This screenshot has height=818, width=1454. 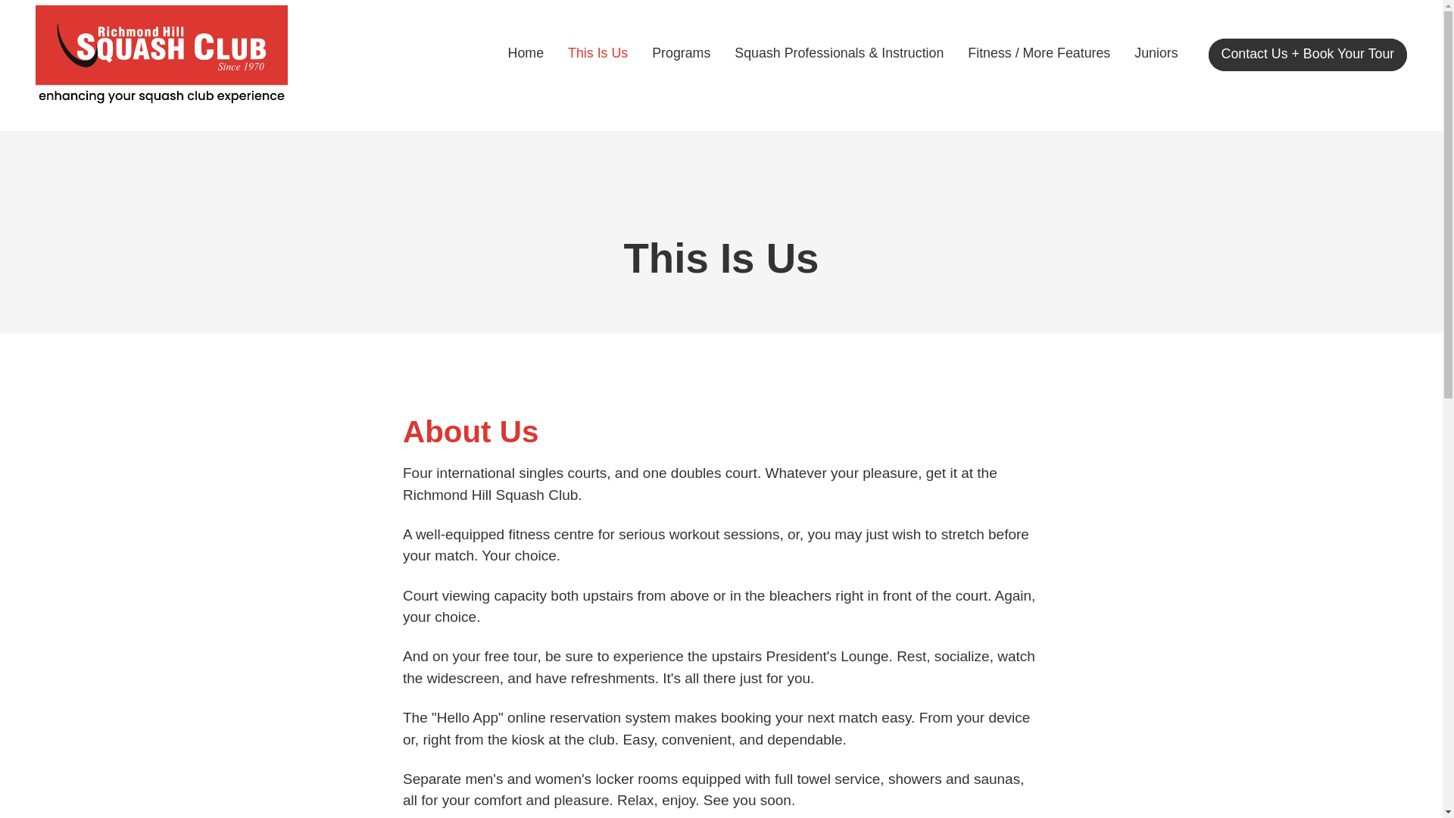 I want to click on Juniors, so click(x=1156, y=53).